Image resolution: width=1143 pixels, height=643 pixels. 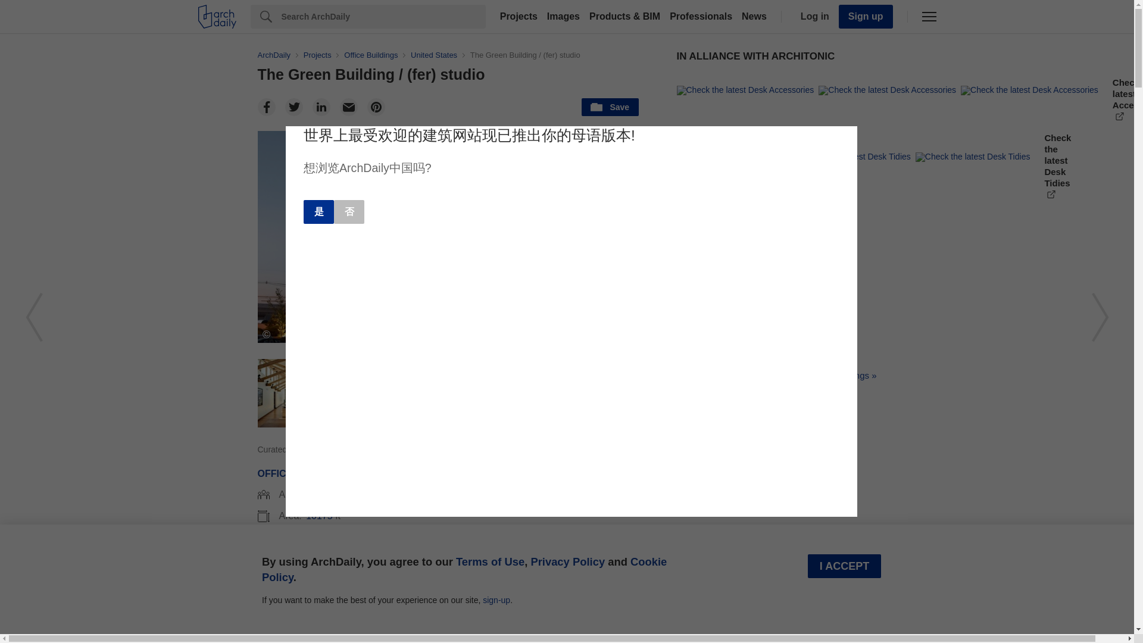 What do you see at coordinates (866, 16) in the screenshot?
I see `Sign up` at bounding box center [866, 16].